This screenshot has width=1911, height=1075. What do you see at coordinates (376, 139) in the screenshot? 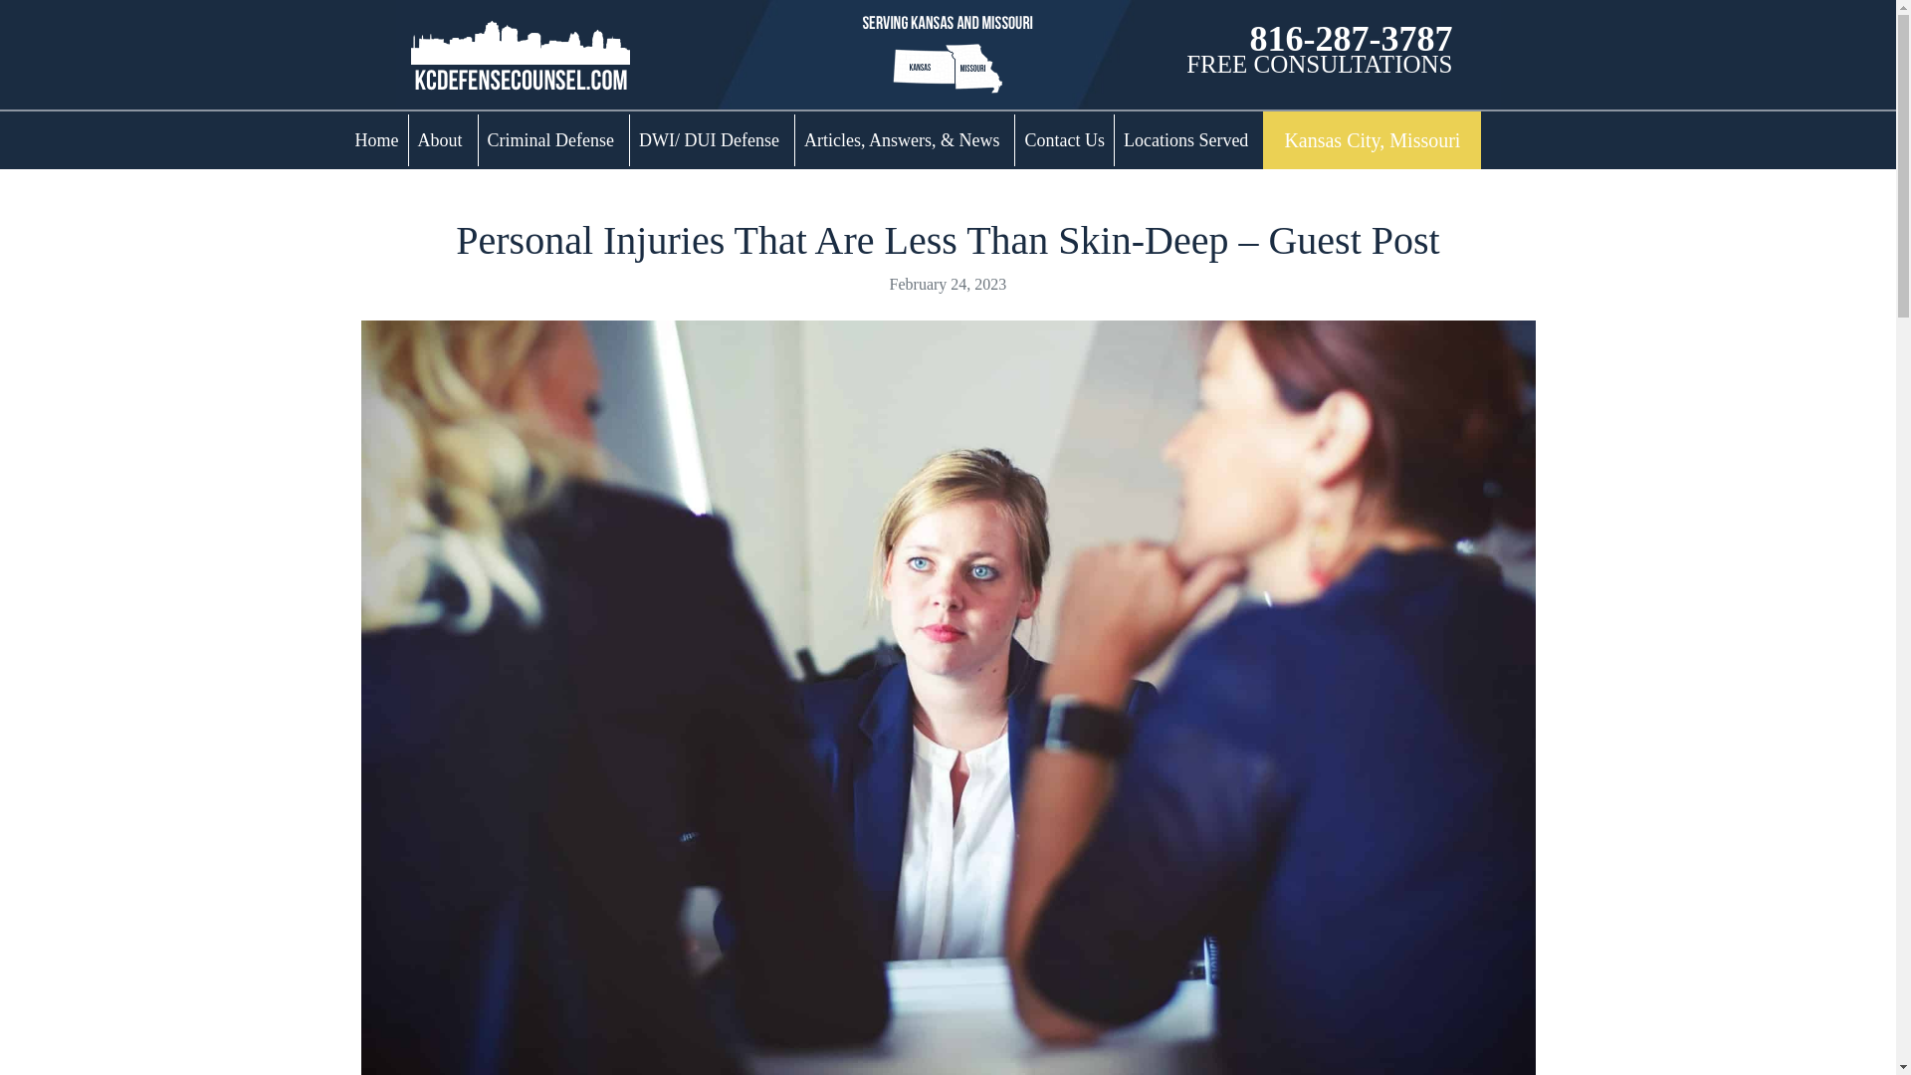
I see `Home` at bounding box center [376, 139].